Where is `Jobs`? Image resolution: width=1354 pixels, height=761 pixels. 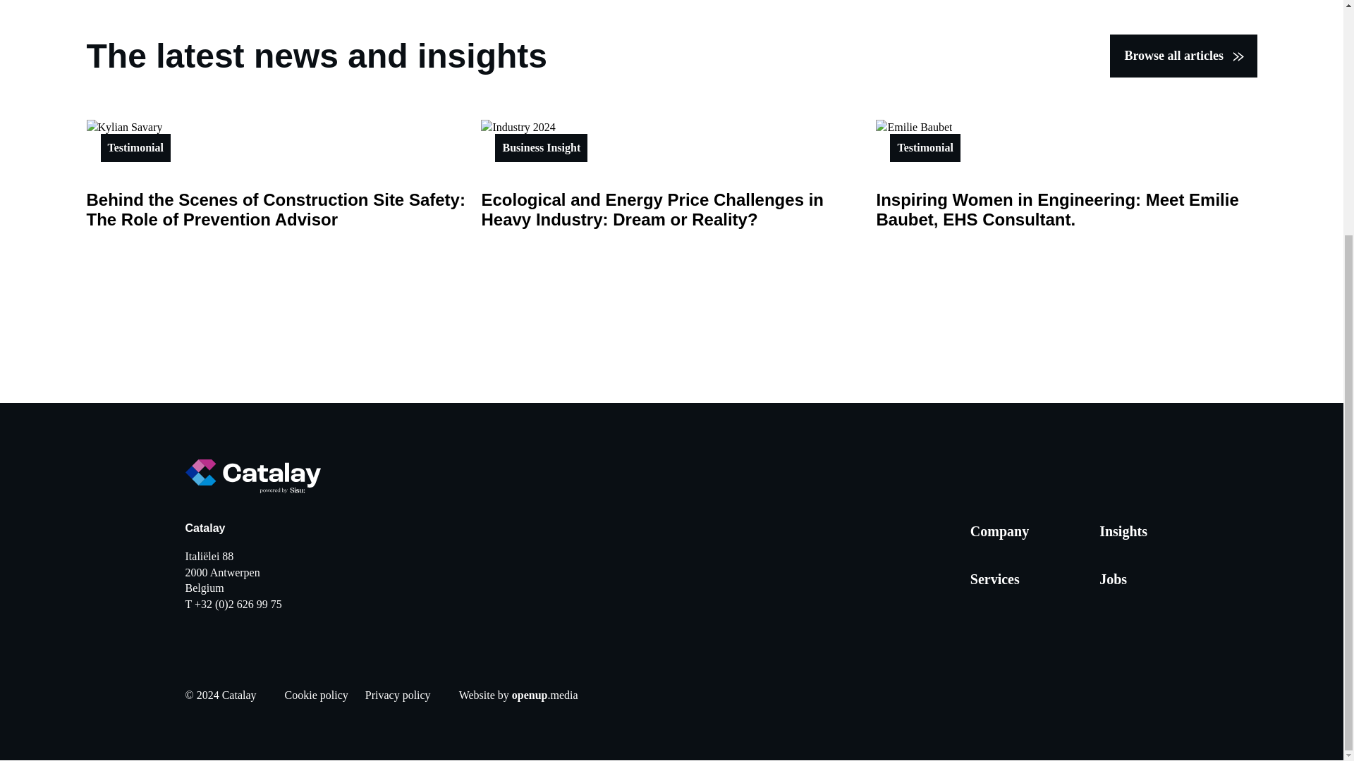 Jobs is located at coordinates (1113, 579).